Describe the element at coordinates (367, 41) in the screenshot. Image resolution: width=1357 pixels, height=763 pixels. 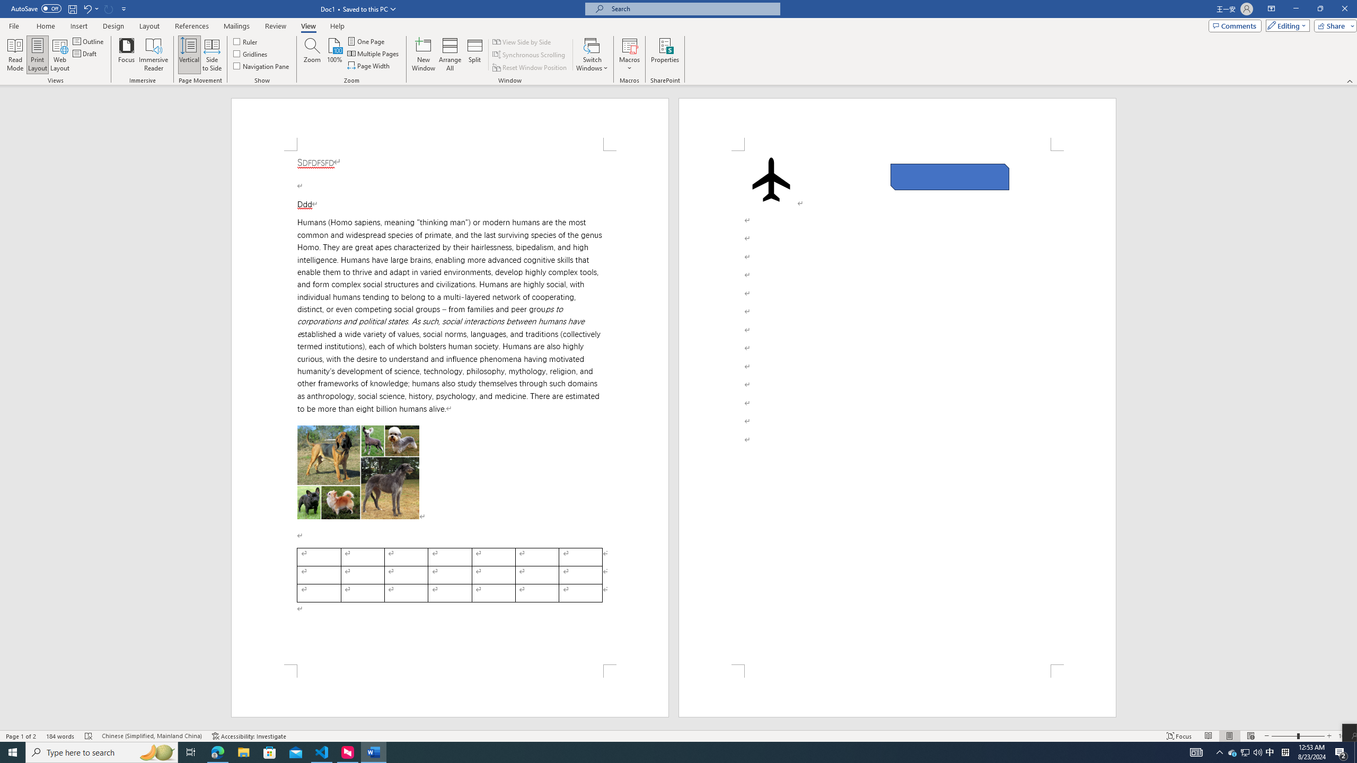
I see `One Page` at that location.